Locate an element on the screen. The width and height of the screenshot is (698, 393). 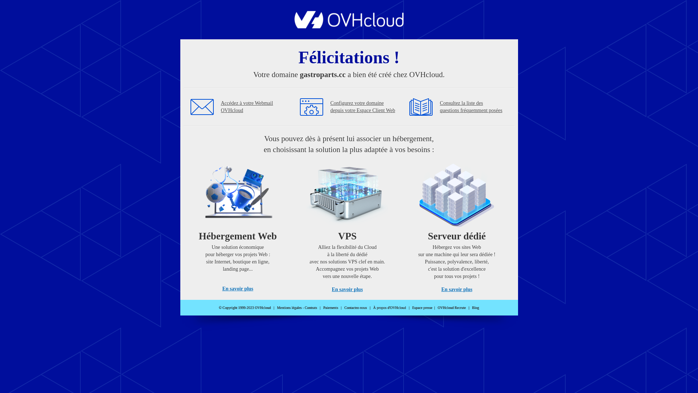
Blog is located at coordinates (476, 308).